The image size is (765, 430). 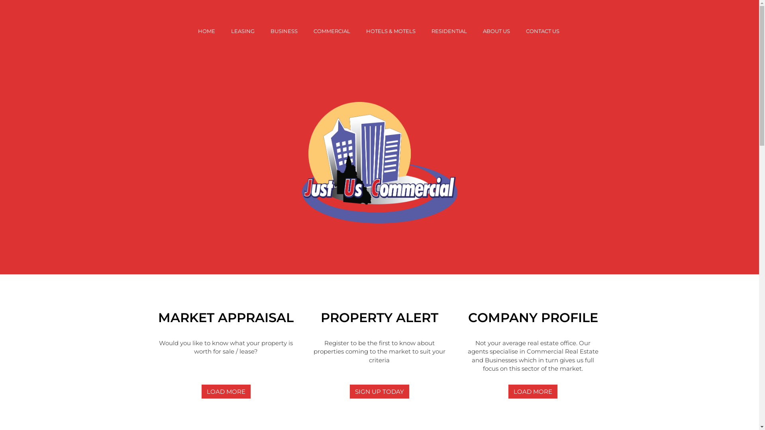 I want to click on HOTELS & MOTELS, so click(x=390, y=31).